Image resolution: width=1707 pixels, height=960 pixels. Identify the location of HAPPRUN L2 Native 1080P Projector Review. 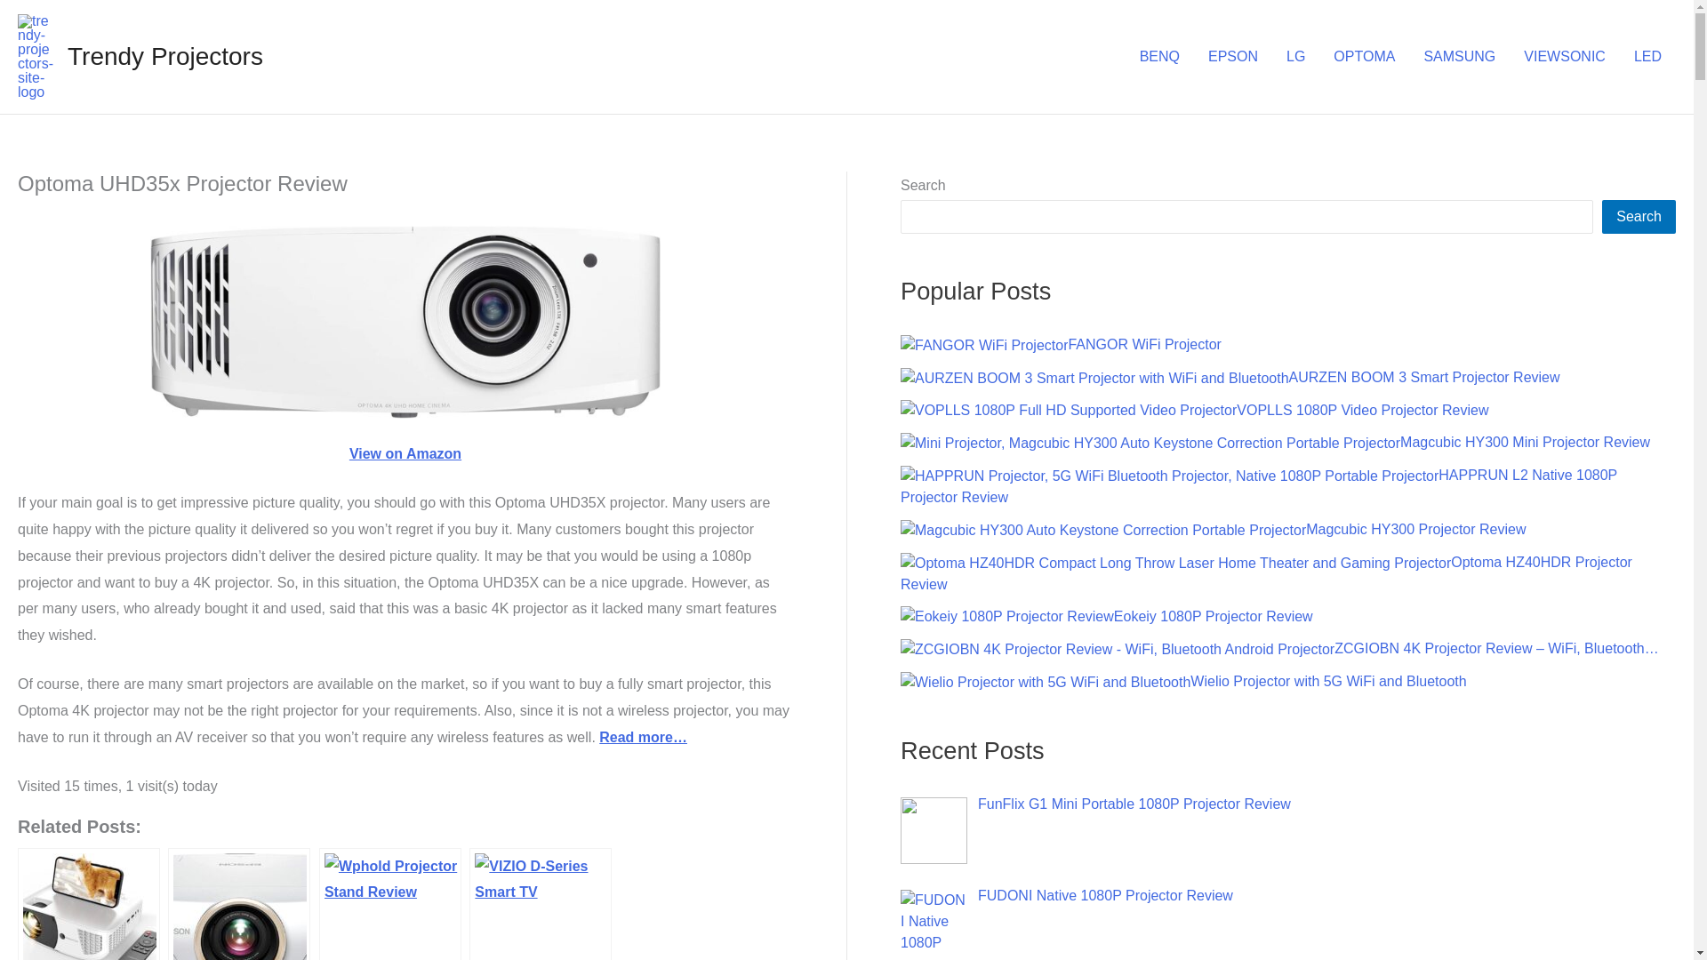
(1170, 476).